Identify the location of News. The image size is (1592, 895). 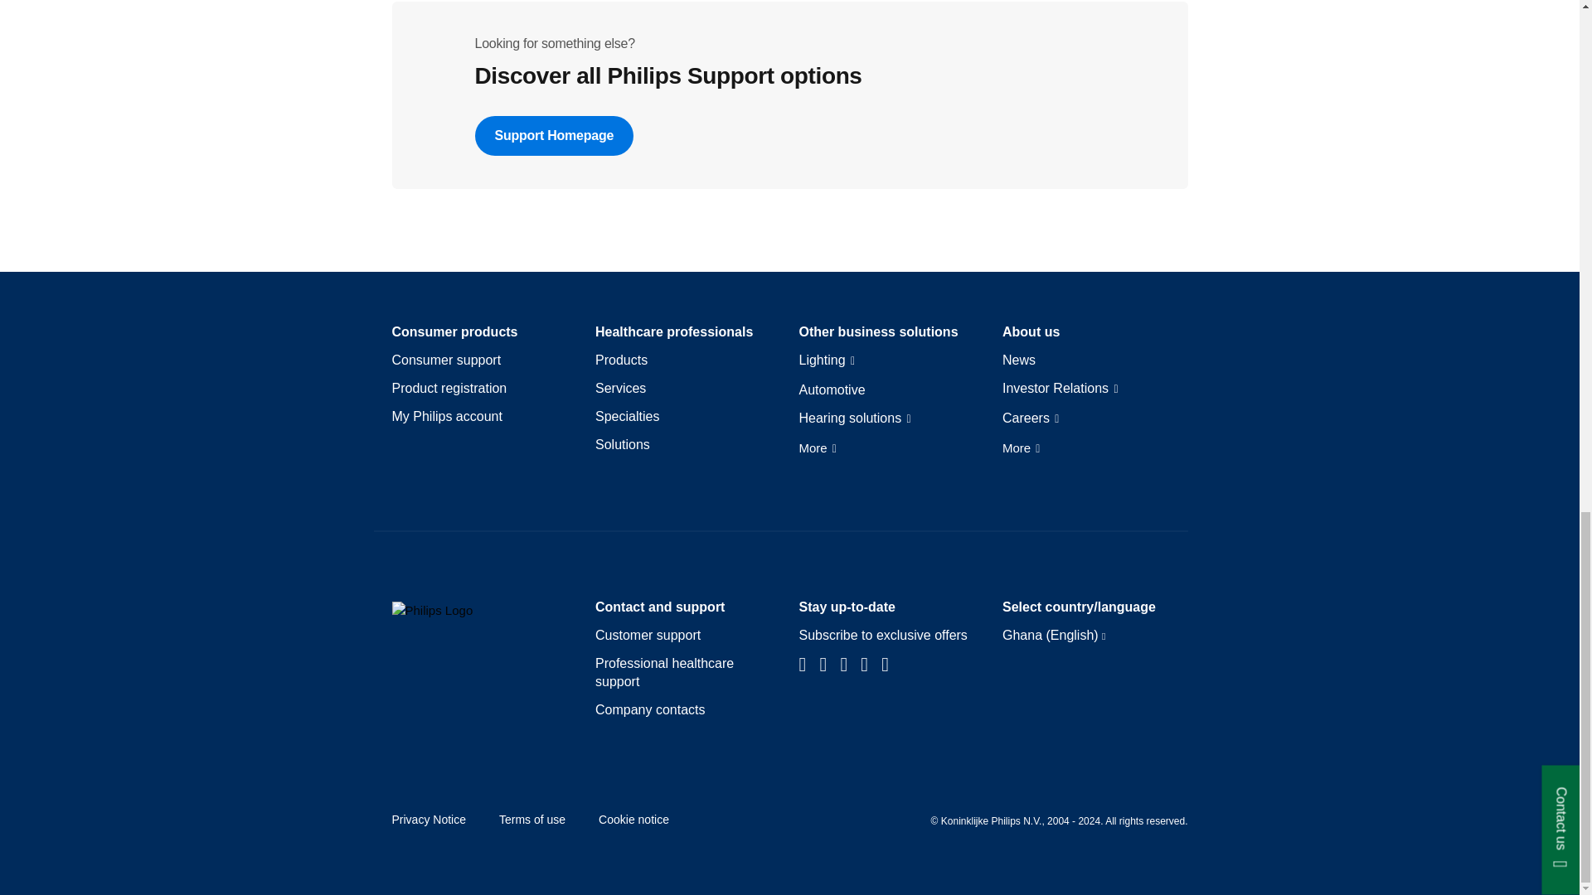
(1019, 360).